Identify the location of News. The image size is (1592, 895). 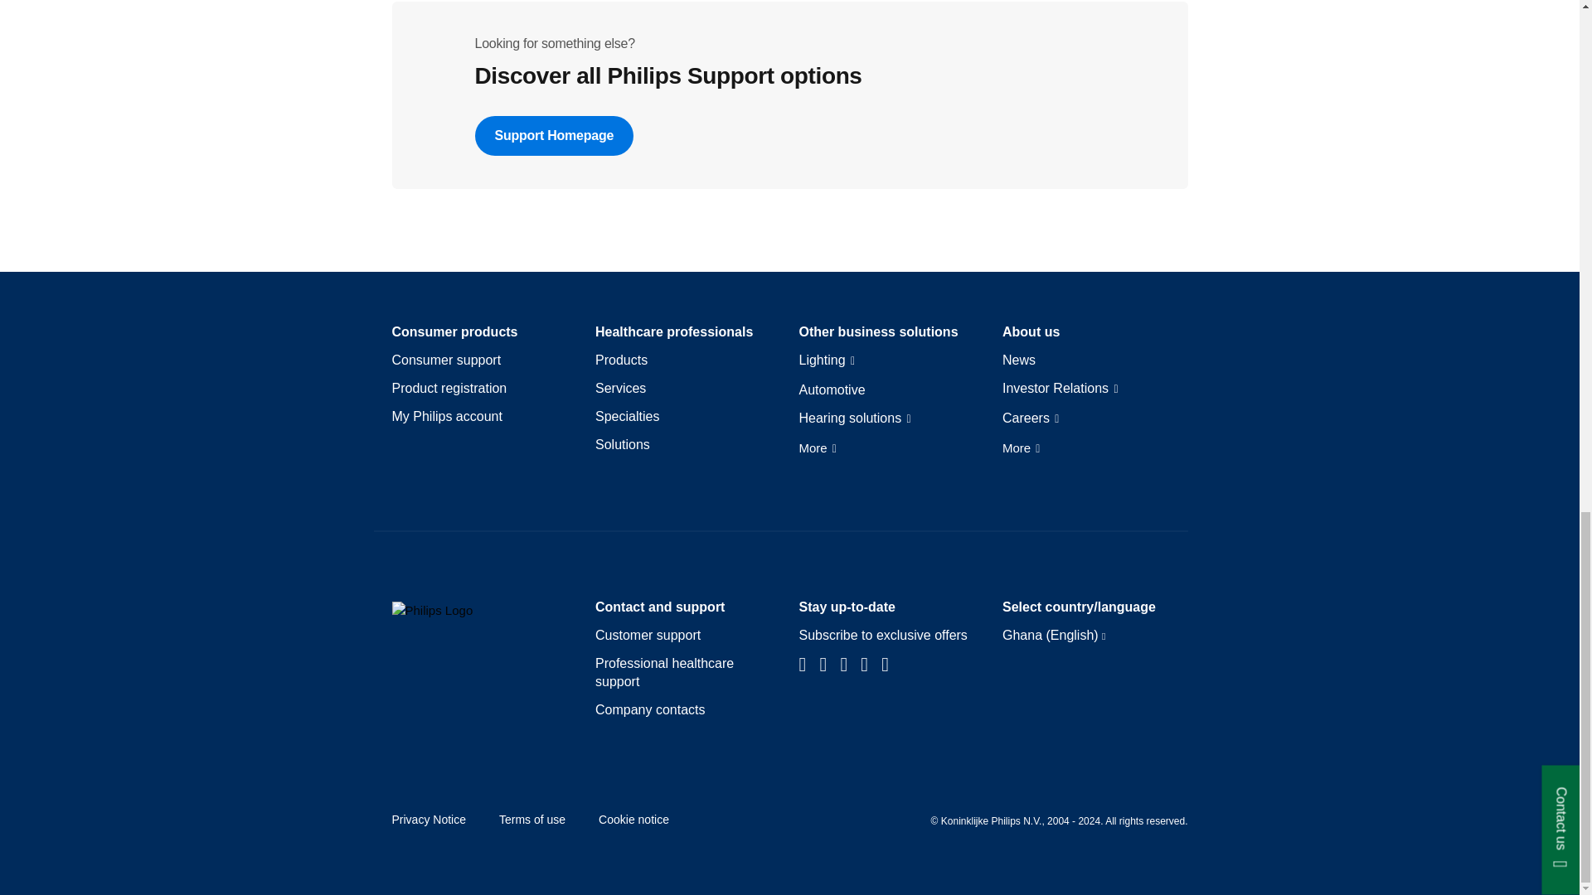
(1019, 360).